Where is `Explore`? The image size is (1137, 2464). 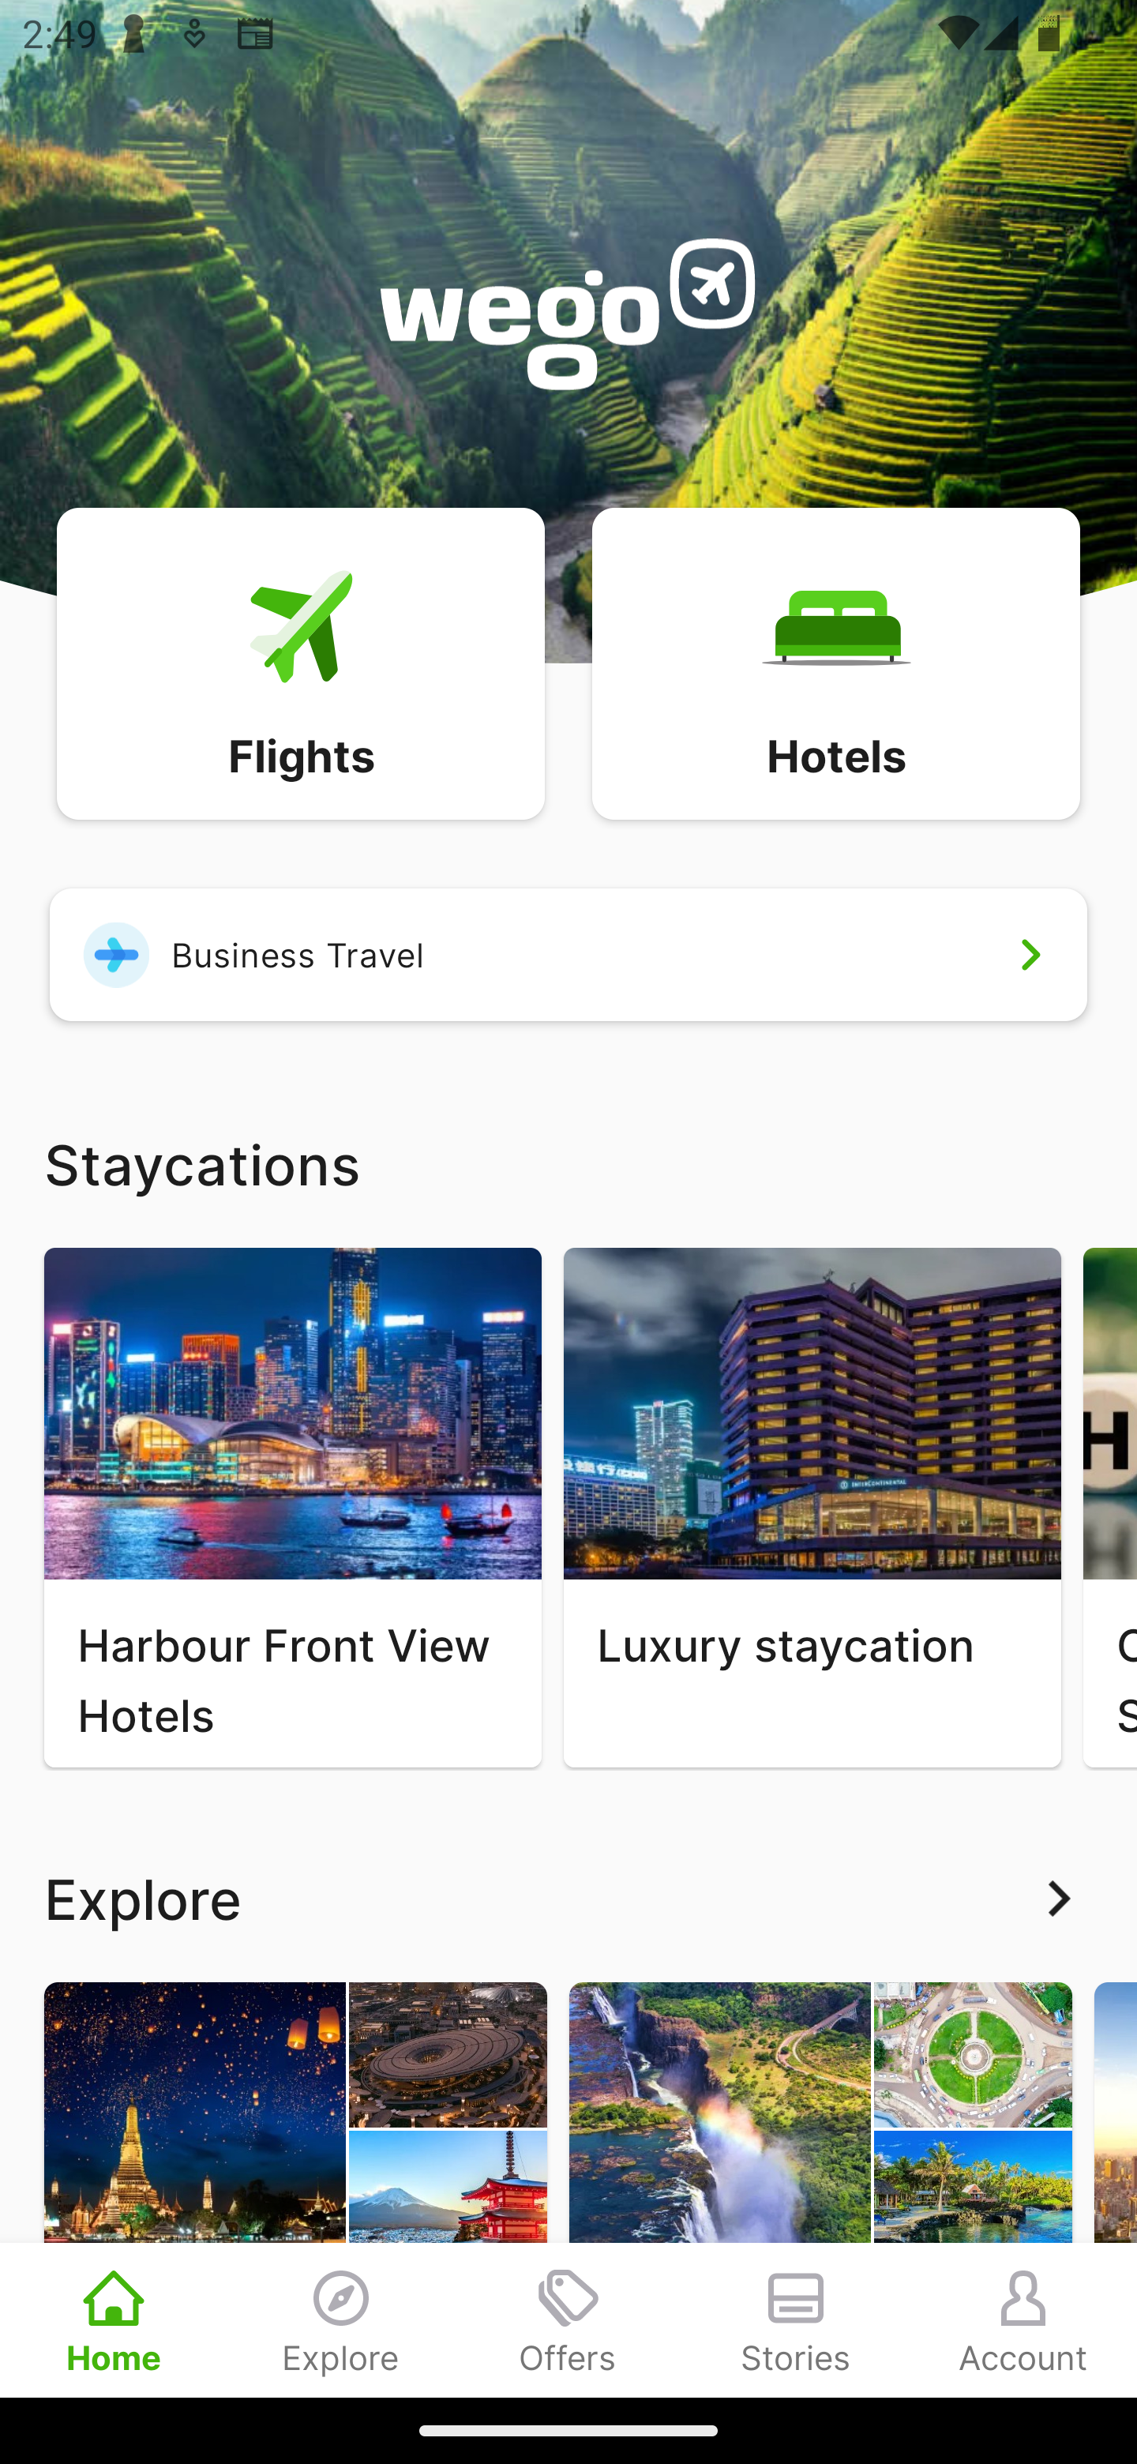
Explore is located at coordinates (568, 1899).